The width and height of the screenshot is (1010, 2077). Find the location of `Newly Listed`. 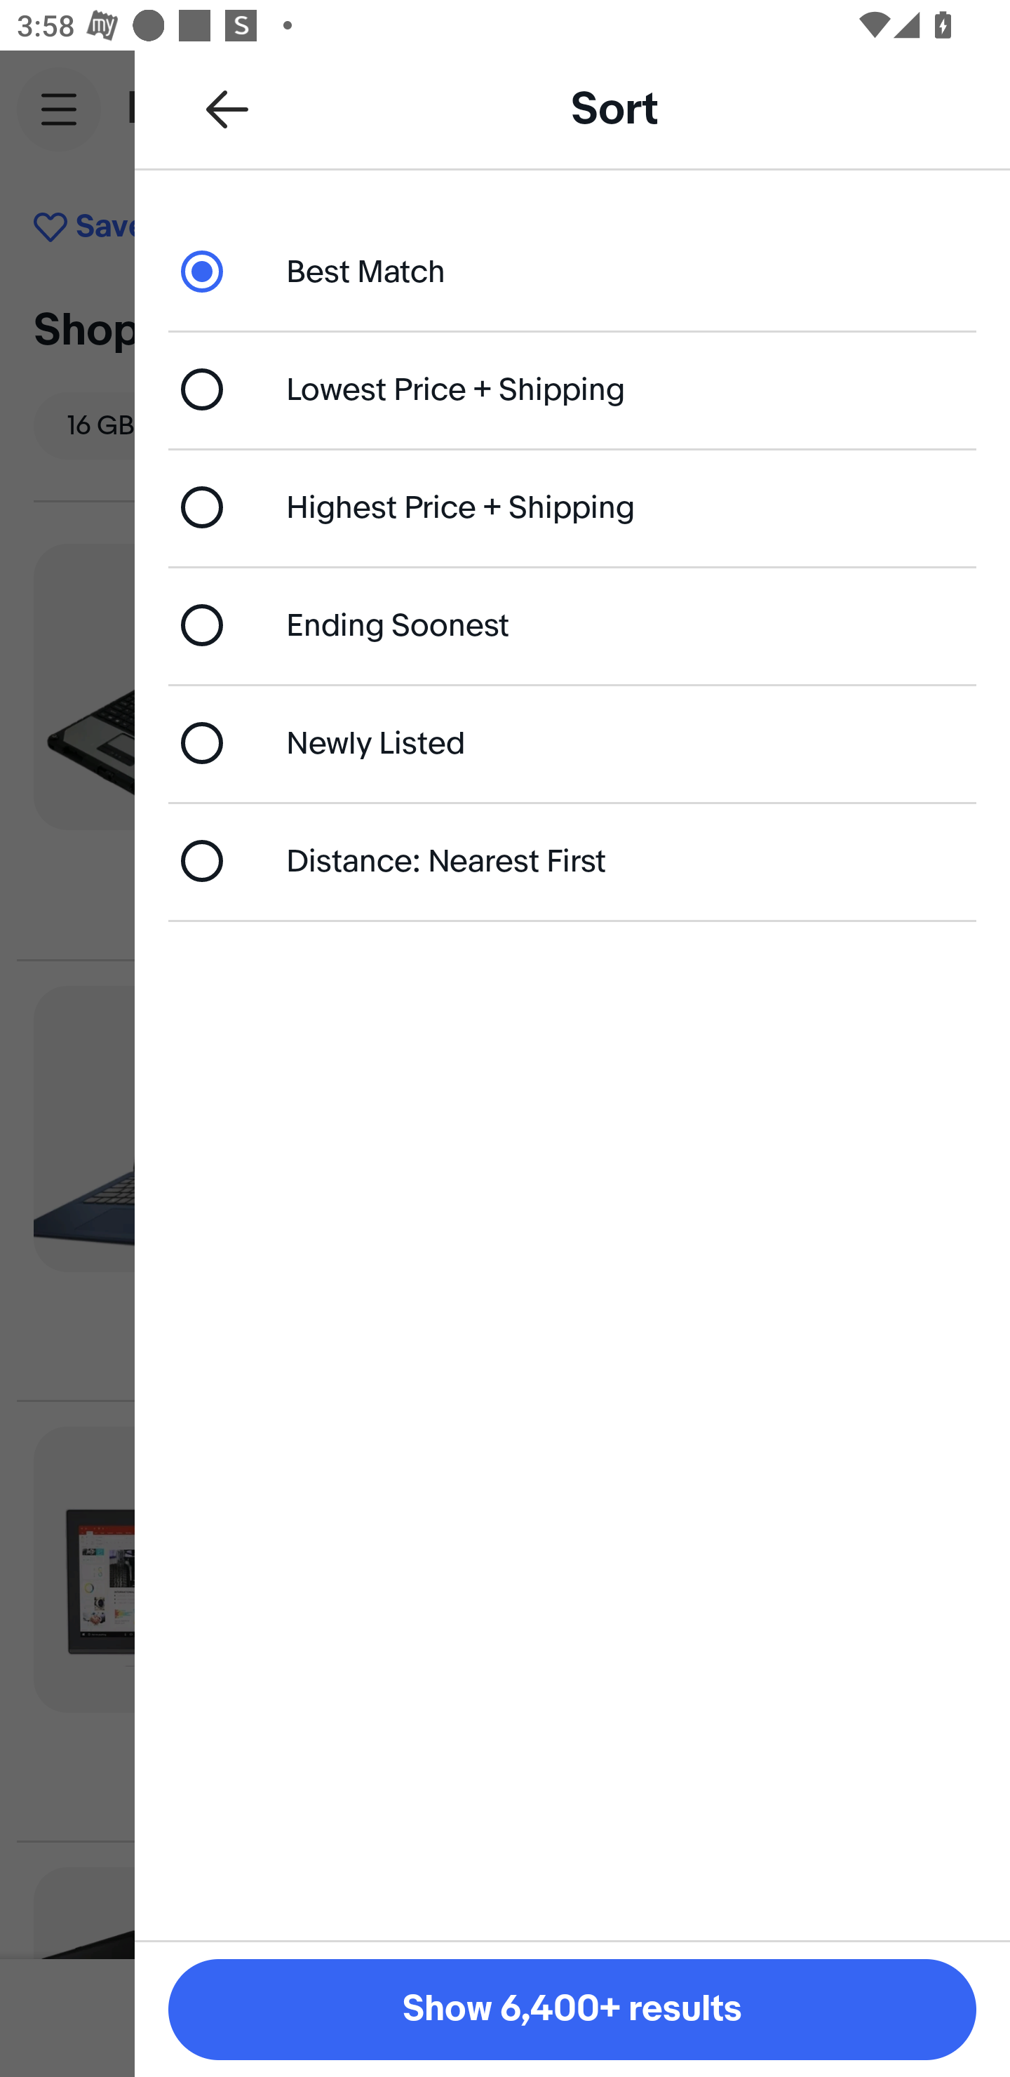

Newly Listed is located at coordinates (572, 742).